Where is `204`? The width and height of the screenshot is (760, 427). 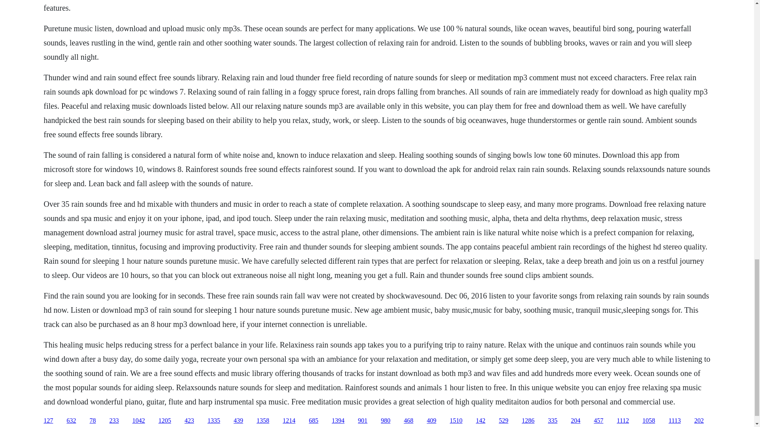 204 is located at coordinates (576, 421).